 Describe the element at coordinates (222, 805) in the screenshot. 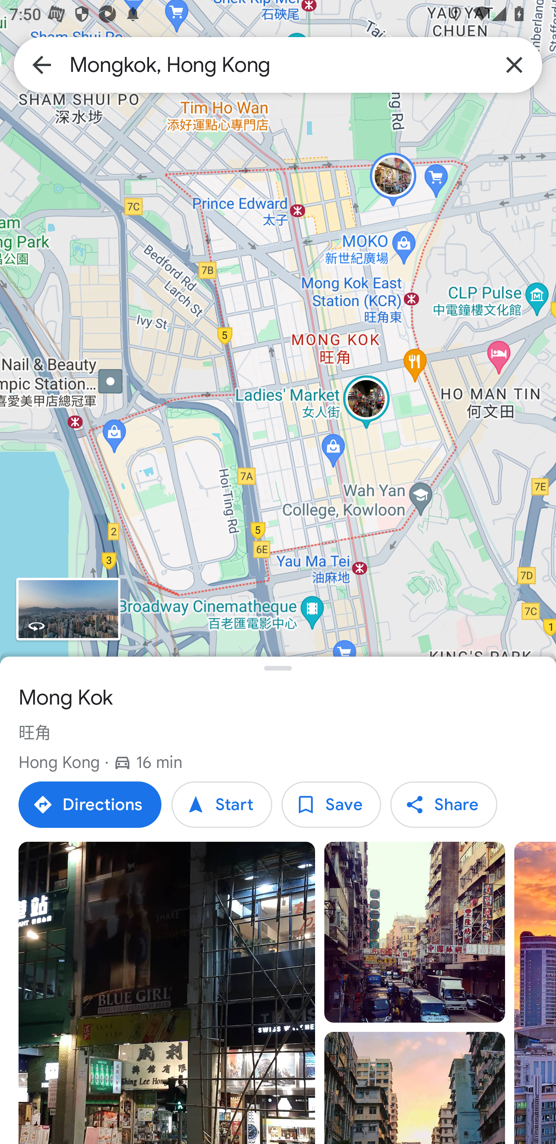

I see `Start Start Start` at that location.